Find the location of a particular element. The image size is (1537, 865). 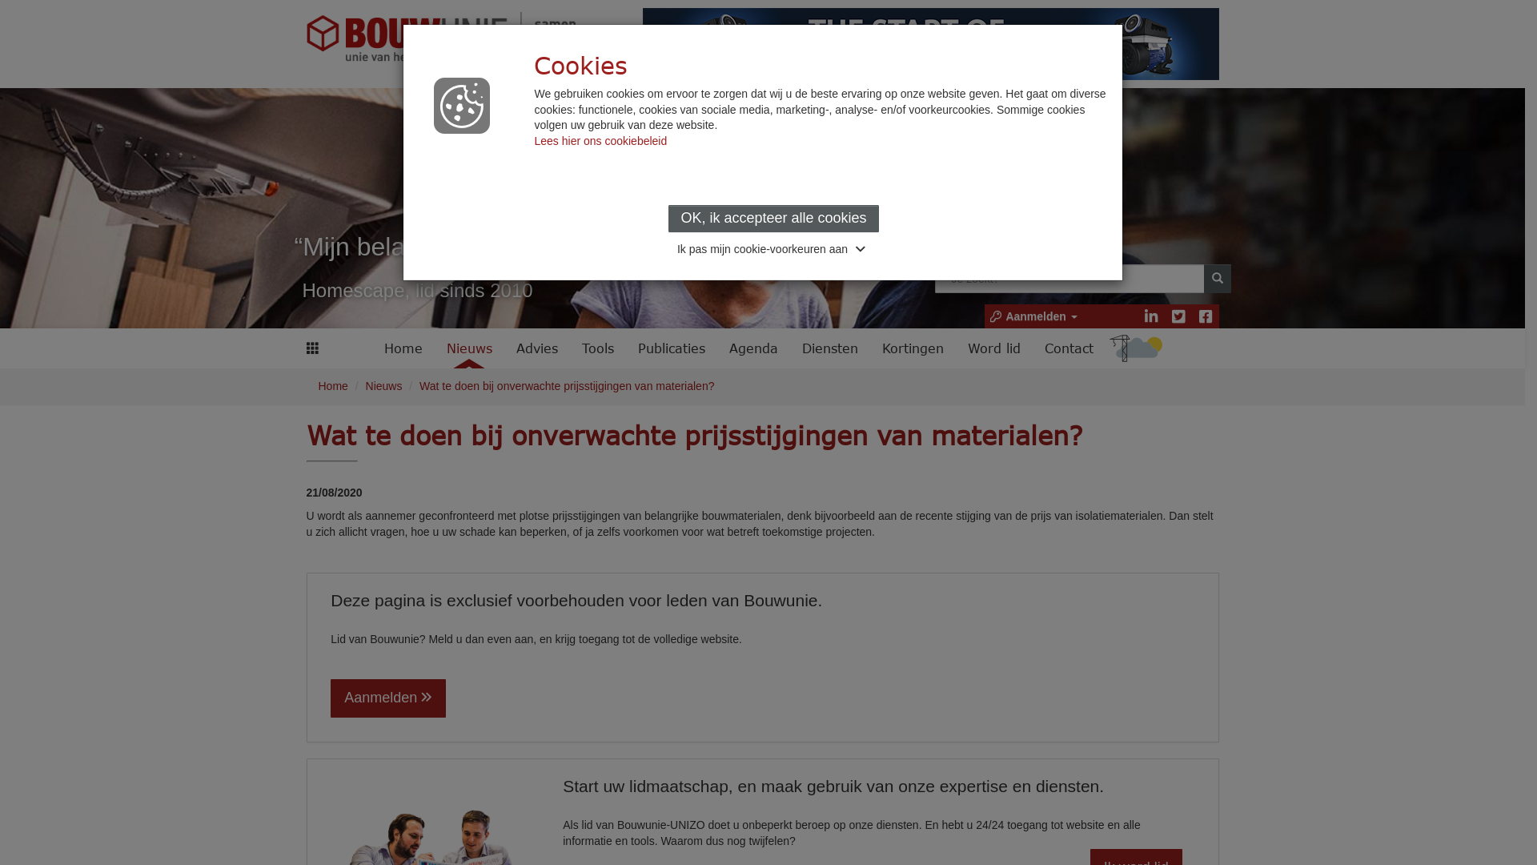

Word lid is located at coordinates (994, 348).